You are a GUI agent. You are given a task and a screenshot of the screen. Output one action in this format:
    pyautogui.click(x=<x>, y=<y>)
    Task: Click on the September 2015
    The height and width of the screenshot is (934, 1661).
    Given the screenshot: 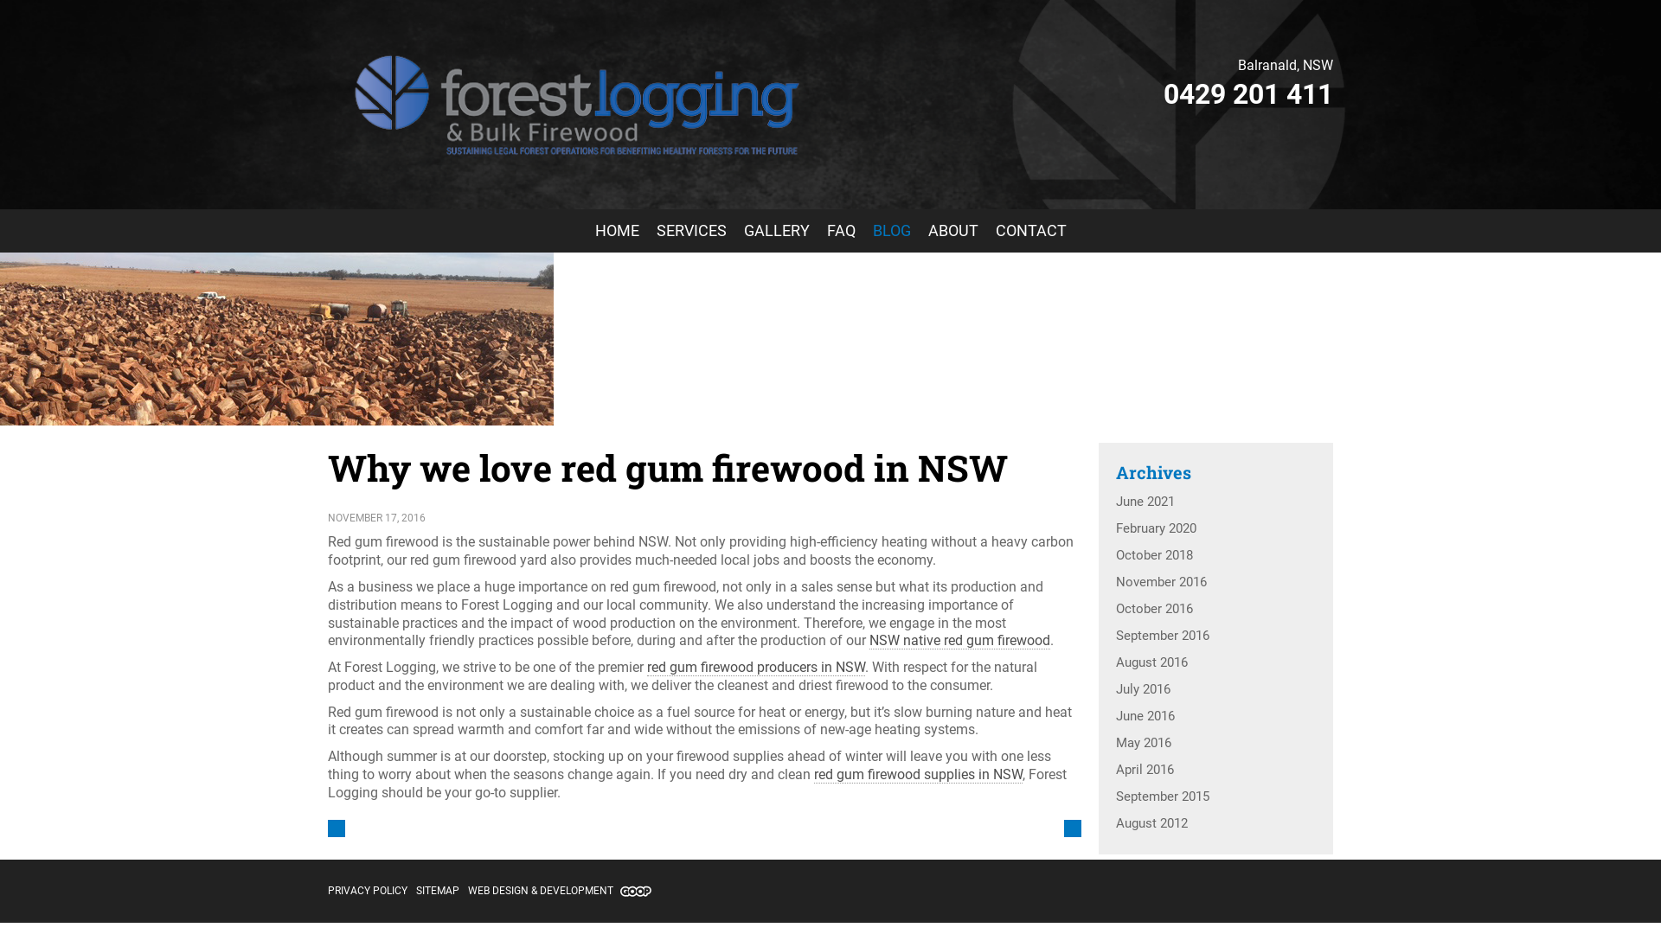 What is the action you would take?
    pyautogui.click(x=1215, y=797)
    